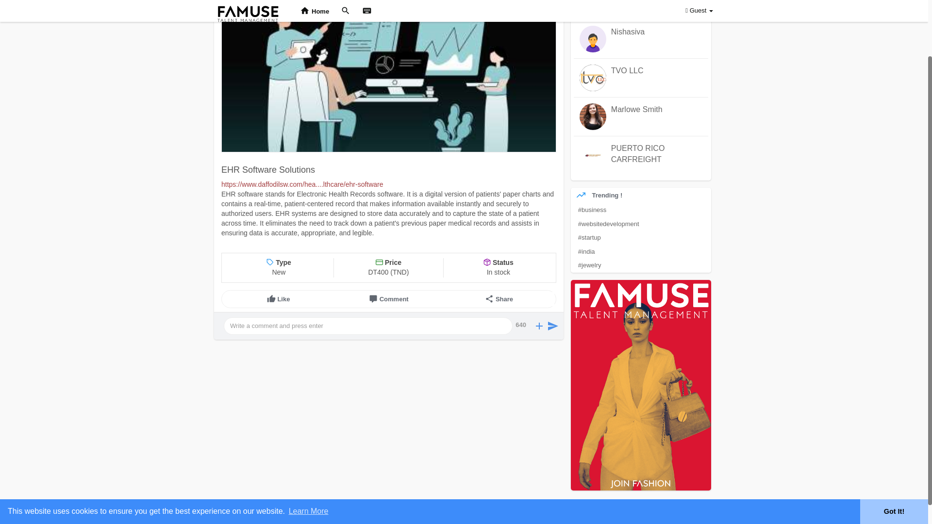  I want to click on Nishasiva, so click(628, 32).